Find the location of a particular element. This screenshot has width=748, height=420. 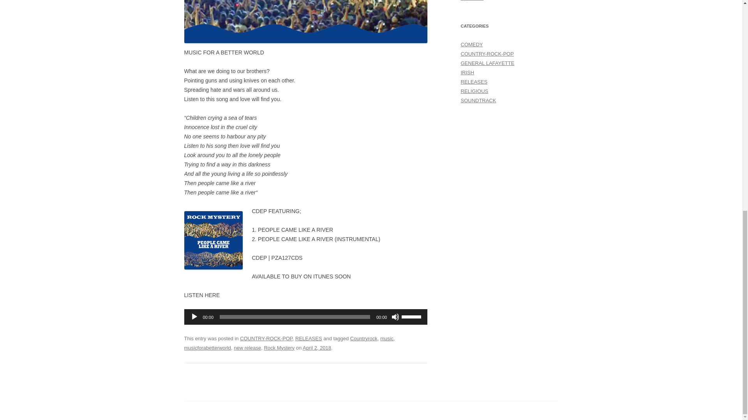

Countryrock is located at coordinates (364, 338).